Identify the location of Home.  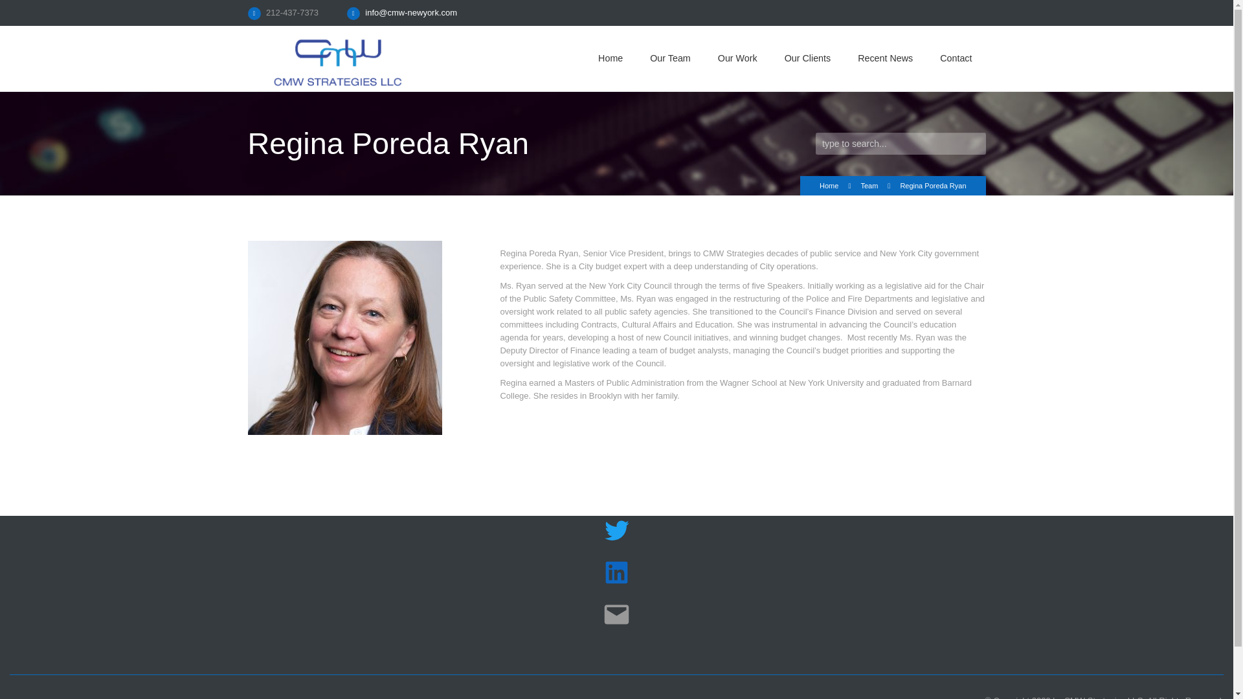
(829, 185).